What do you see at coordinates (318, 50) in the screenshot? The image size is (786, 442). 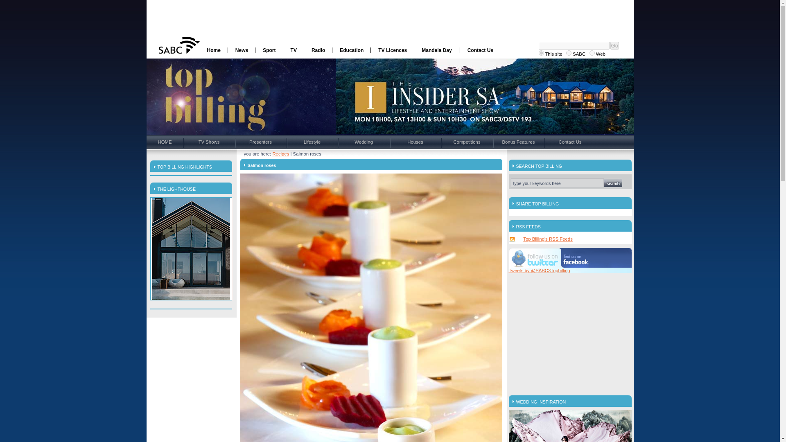 I see `Radio` at bounding box center [318, 50].